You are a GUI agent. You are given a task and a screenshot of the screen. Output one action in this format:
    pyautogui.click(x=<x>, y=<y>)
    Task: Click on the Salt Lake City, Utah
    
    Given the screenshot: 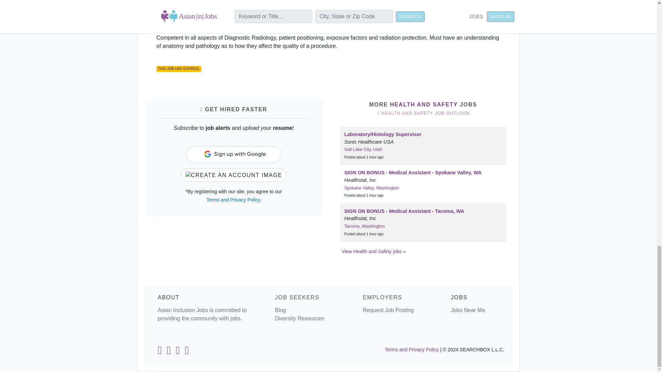 What is the action you would take?
    pyautogui.click(x=363, y=149)
    